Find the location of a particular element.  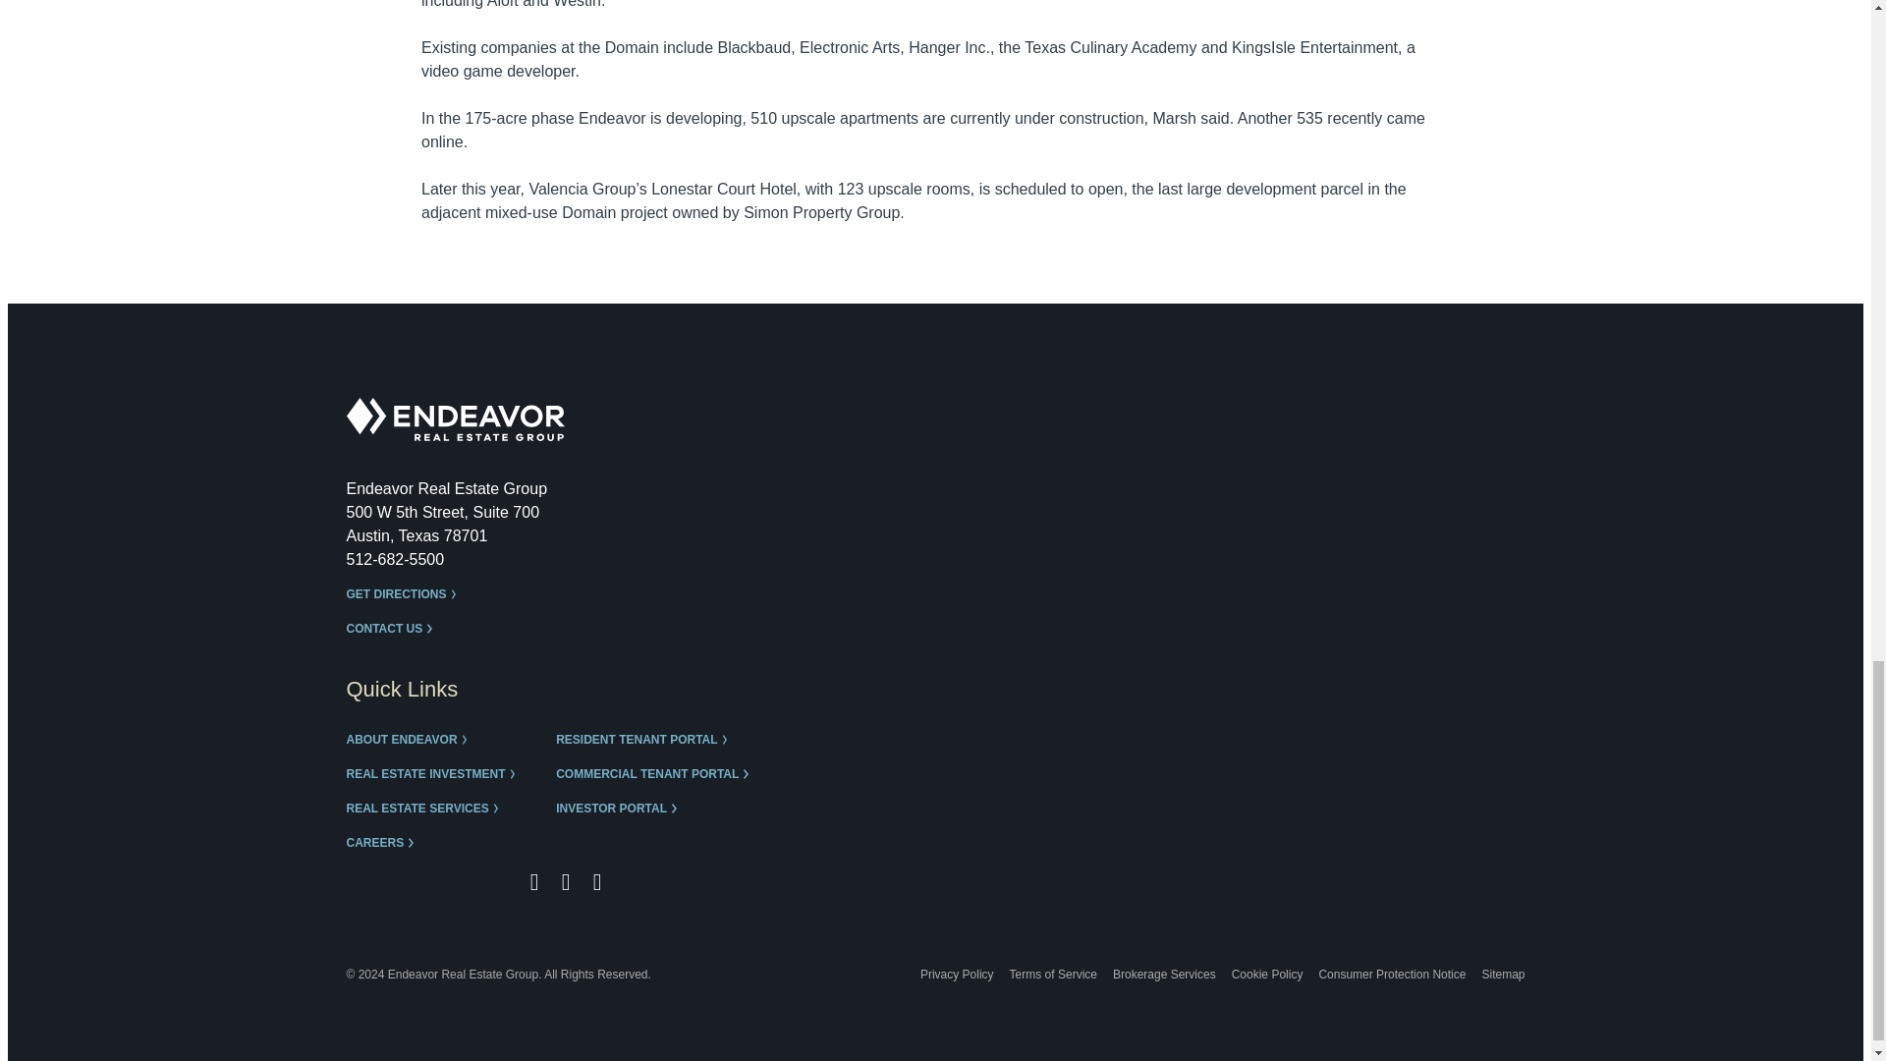

Linked In is located at coordinates (597, 882).